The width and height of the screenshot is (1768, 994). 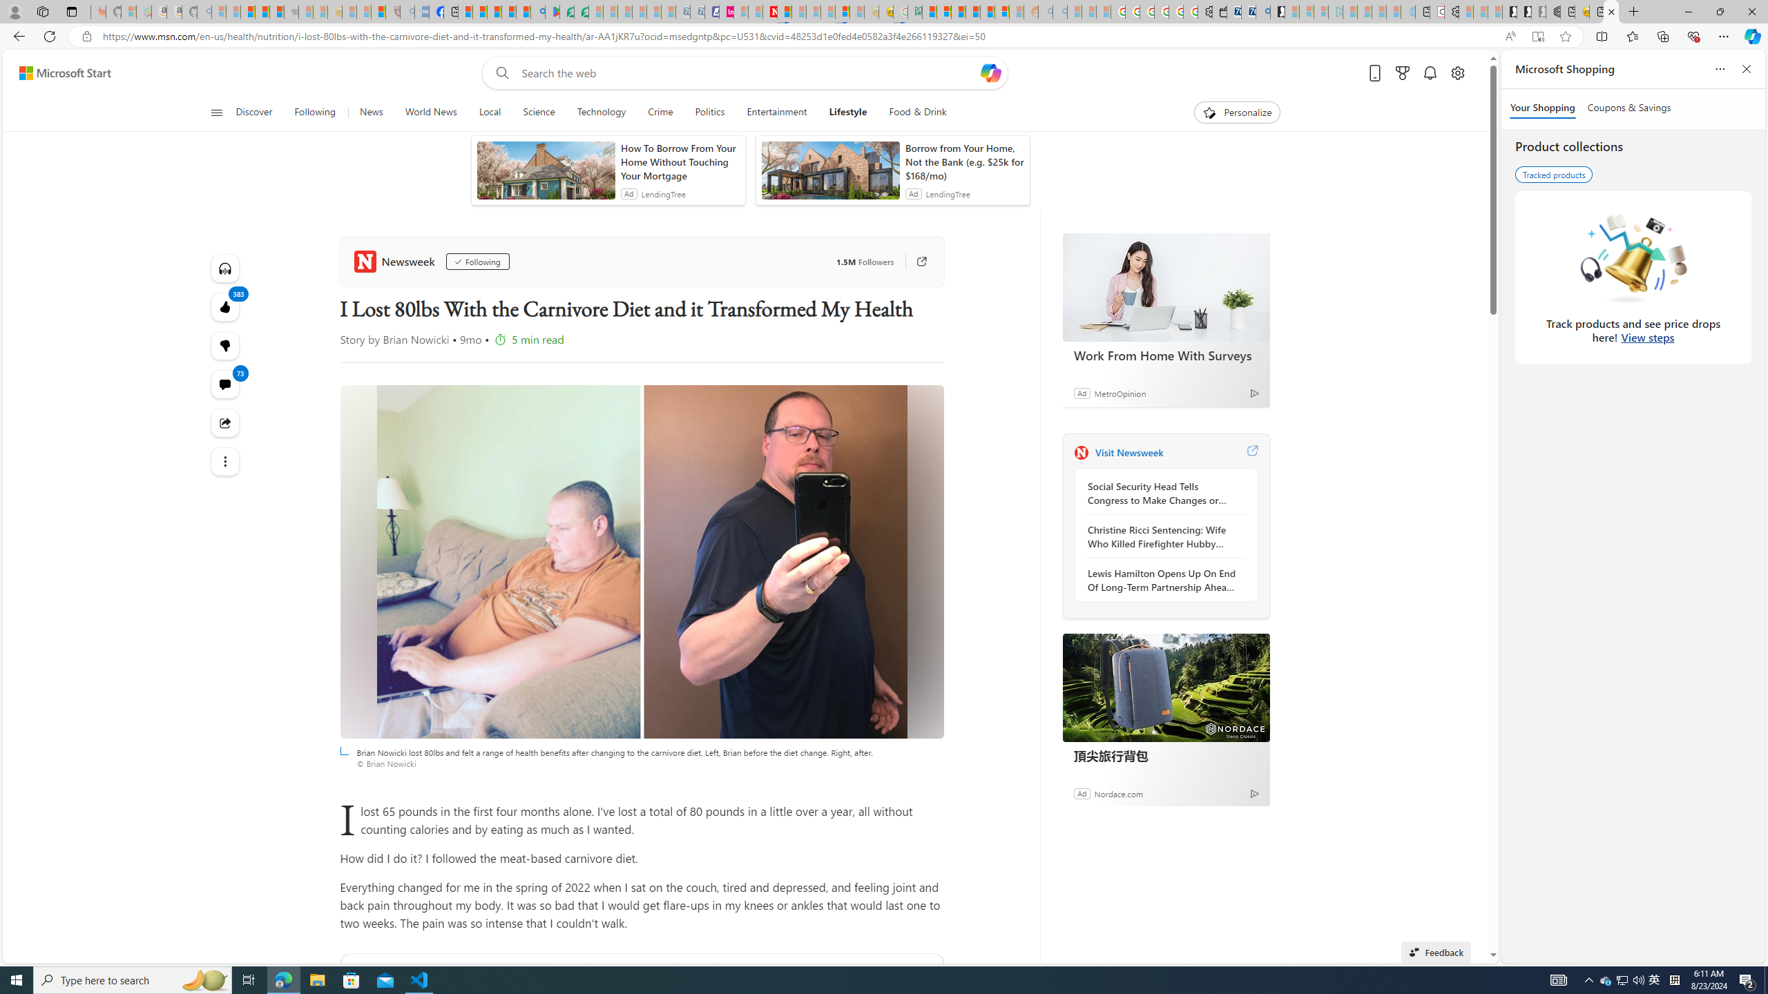 What do you see at coordinates (1166, 287) in the screenshot?
I see `Work From Home With Surveys` at bounding box center [1166, 287].